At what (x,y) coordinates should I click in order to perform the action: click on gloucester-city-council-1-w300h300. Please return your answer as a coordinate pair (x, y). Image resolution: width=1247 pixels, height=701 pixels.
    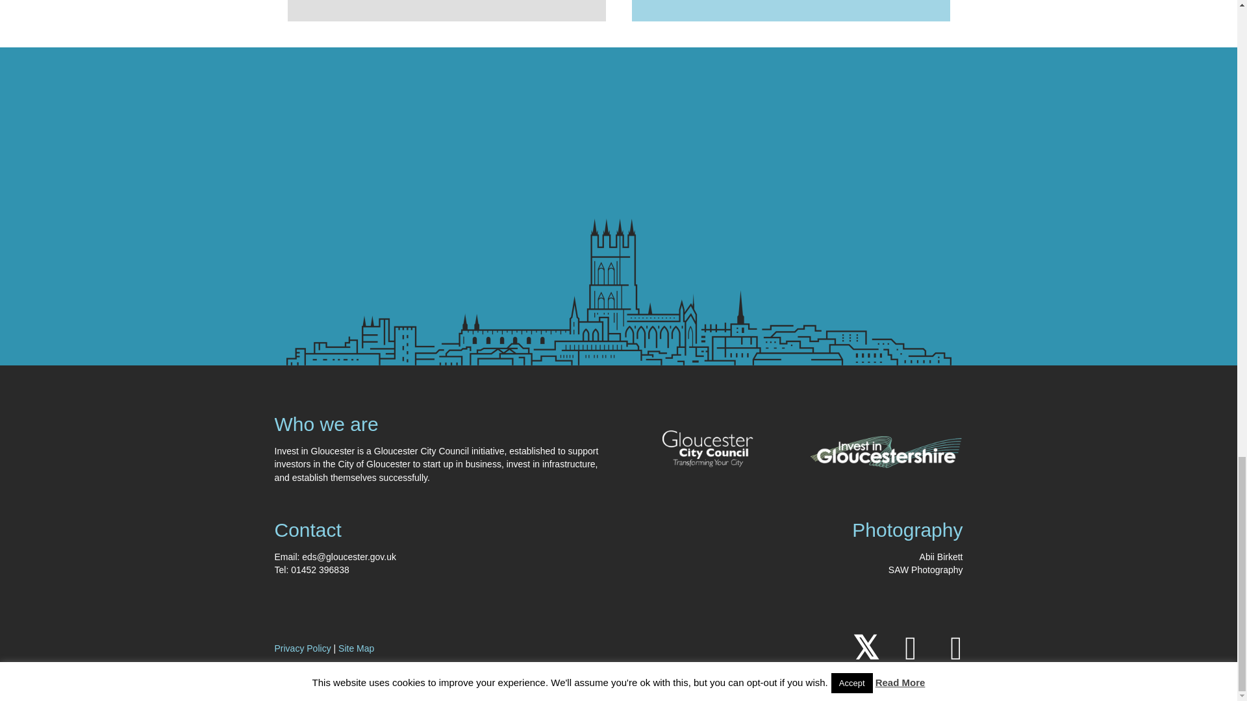
    Looking at the image, I should click on (707, 436).